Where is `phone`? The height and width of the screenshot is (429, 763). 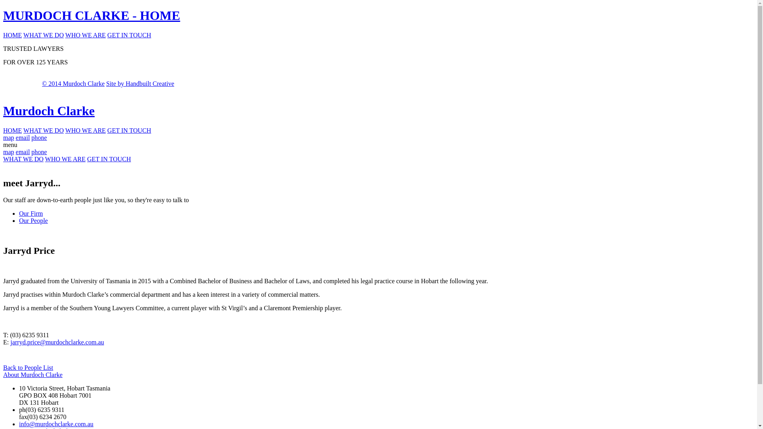
phone is located at coordinates (39, 137).